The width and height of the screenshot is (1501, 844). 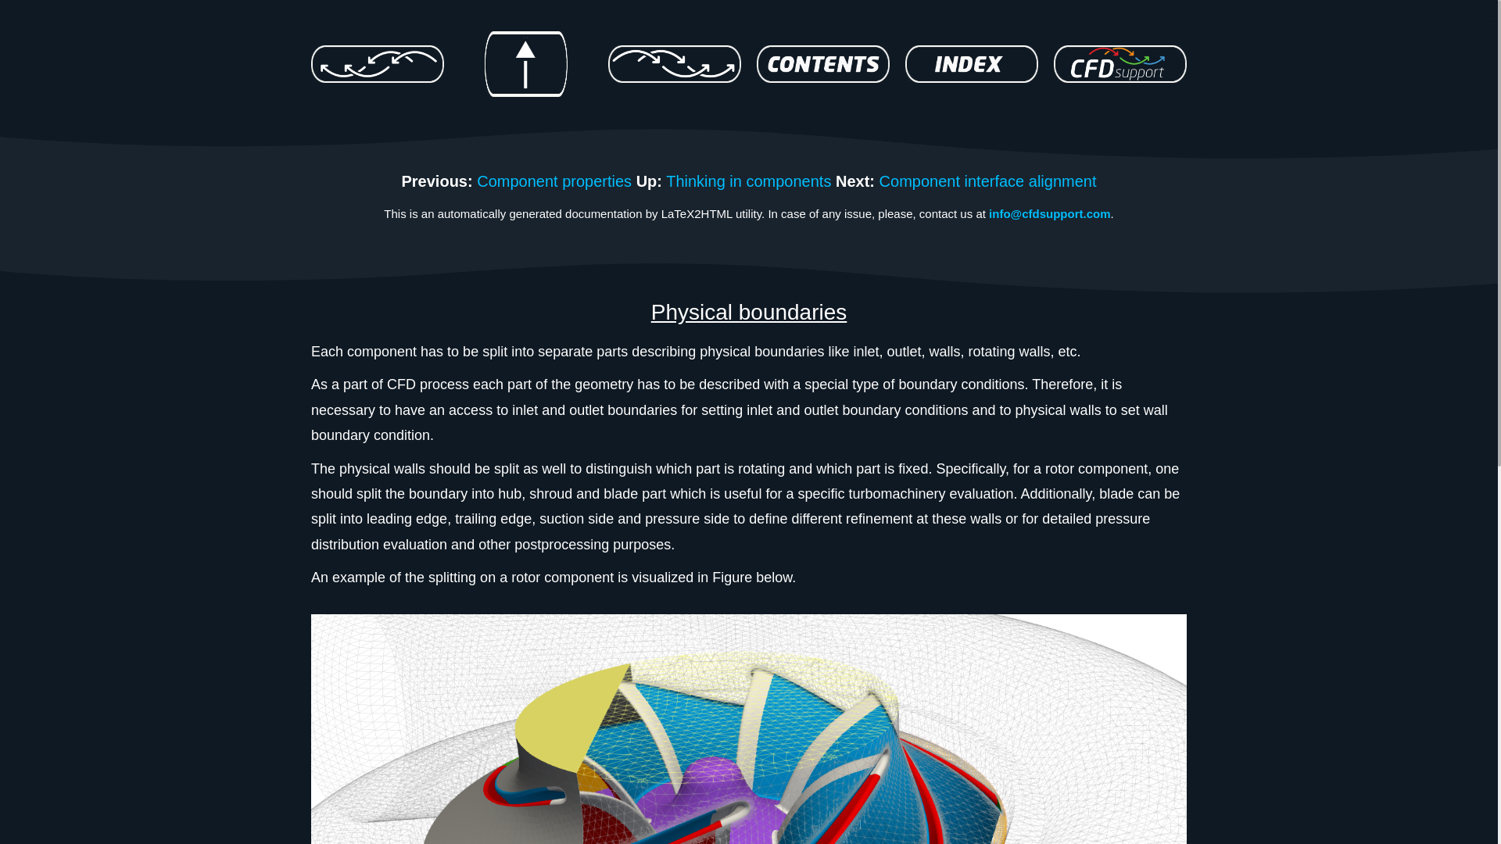 I want to click on Node32 2, so click(x=525, y=64).